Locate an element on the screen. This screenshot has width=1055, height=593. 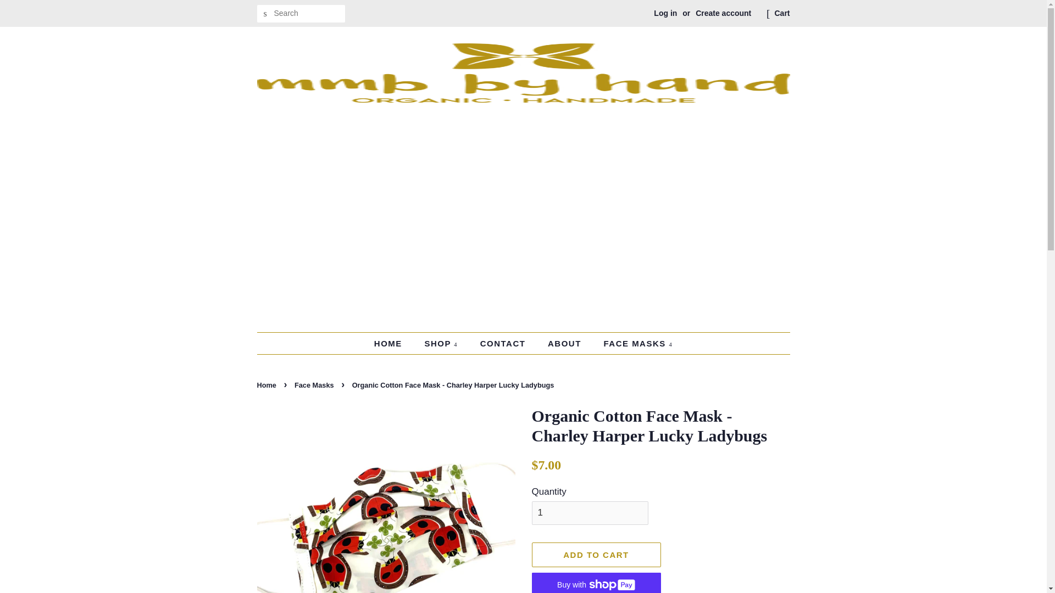
Cart is located at coordinates (781, 13).